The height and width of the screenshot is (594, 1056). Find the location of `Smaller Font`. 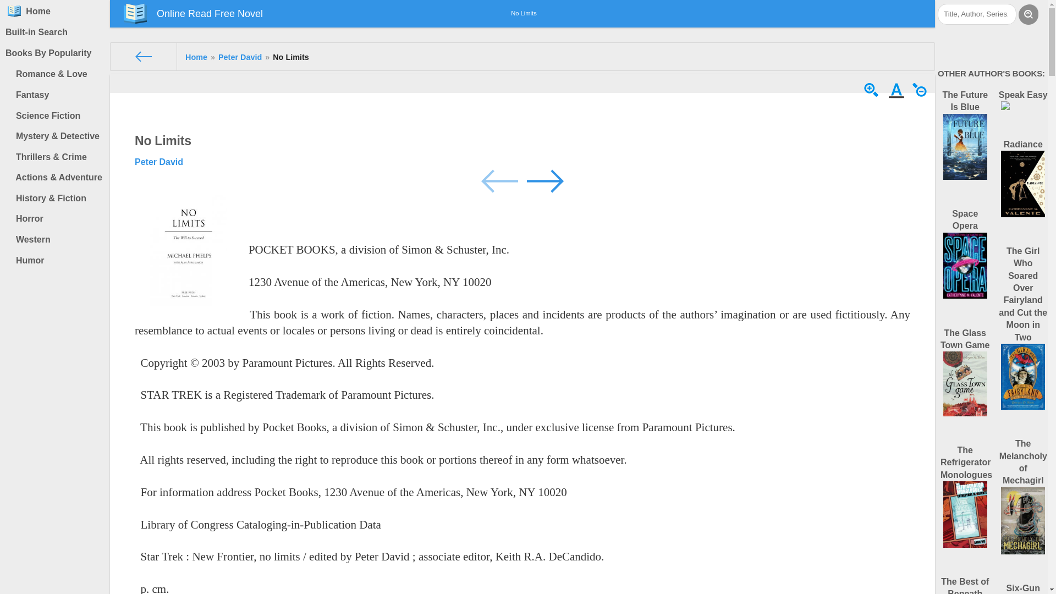

Smaller Font is located at coordinates (922, 96).